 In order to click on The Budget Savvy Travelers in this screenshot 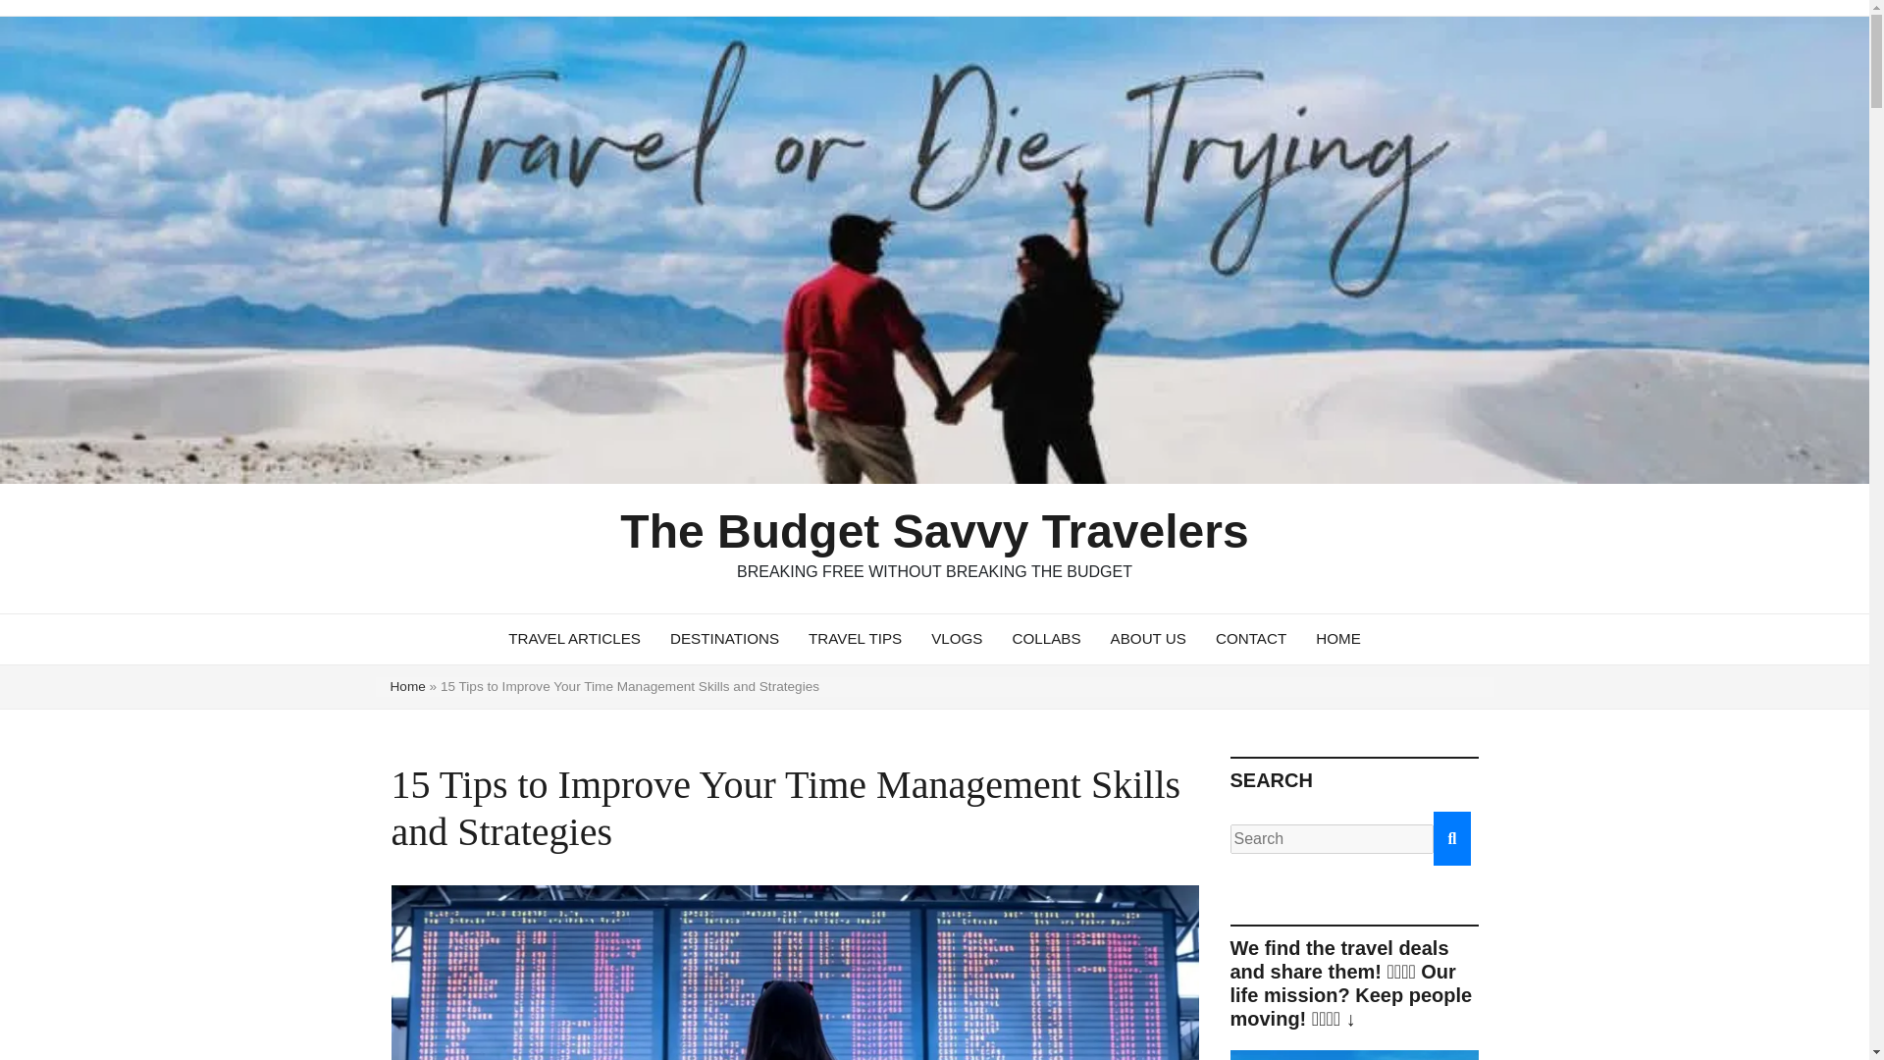, I will do `click(933, 532)`.